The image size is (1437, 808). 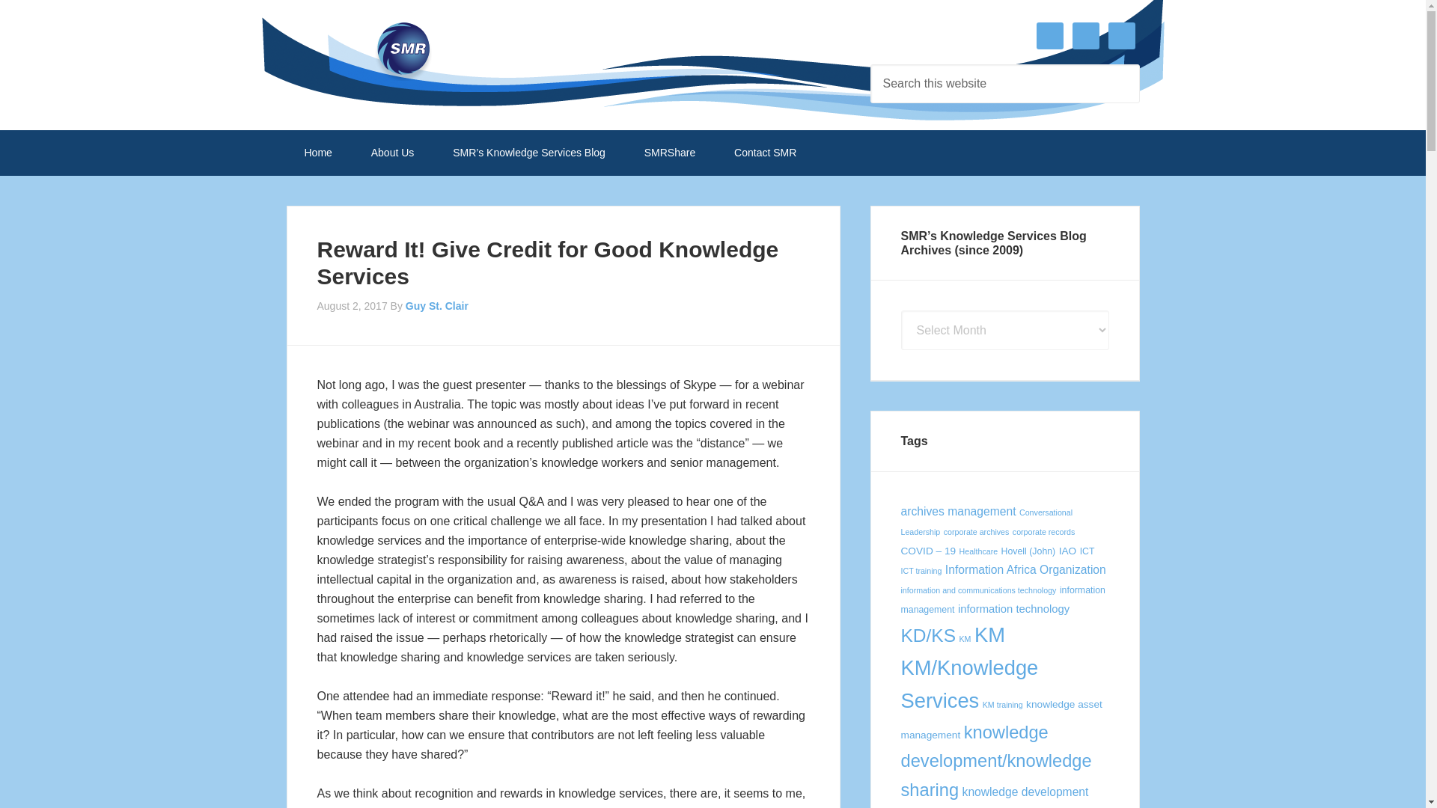 What do you see at coordinates (436, 305) in the screenshot?
I see `Guy St. Clair` at bounding box center [436, 305].